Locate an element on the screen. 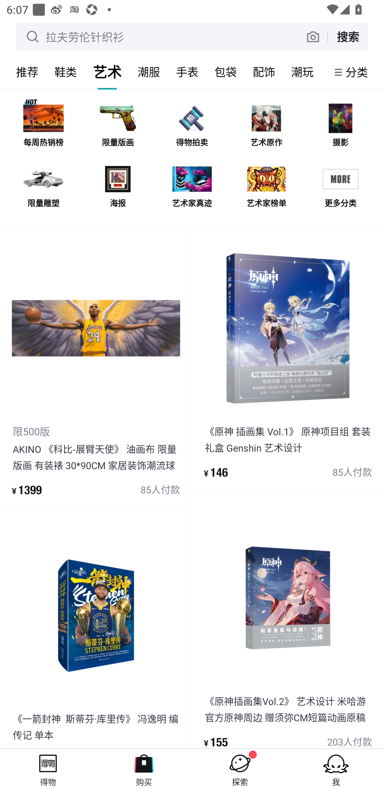 The height and width of the screenshot is (789, 384). 潮玩 is located at coordinates (302, 72).